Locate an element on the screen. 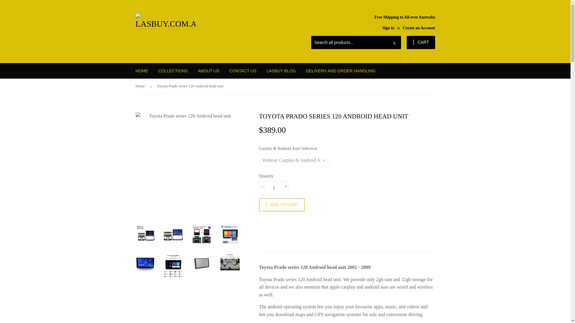 This screenshot has width=575, height=323. Sign in is located at coordinates (388, 28).